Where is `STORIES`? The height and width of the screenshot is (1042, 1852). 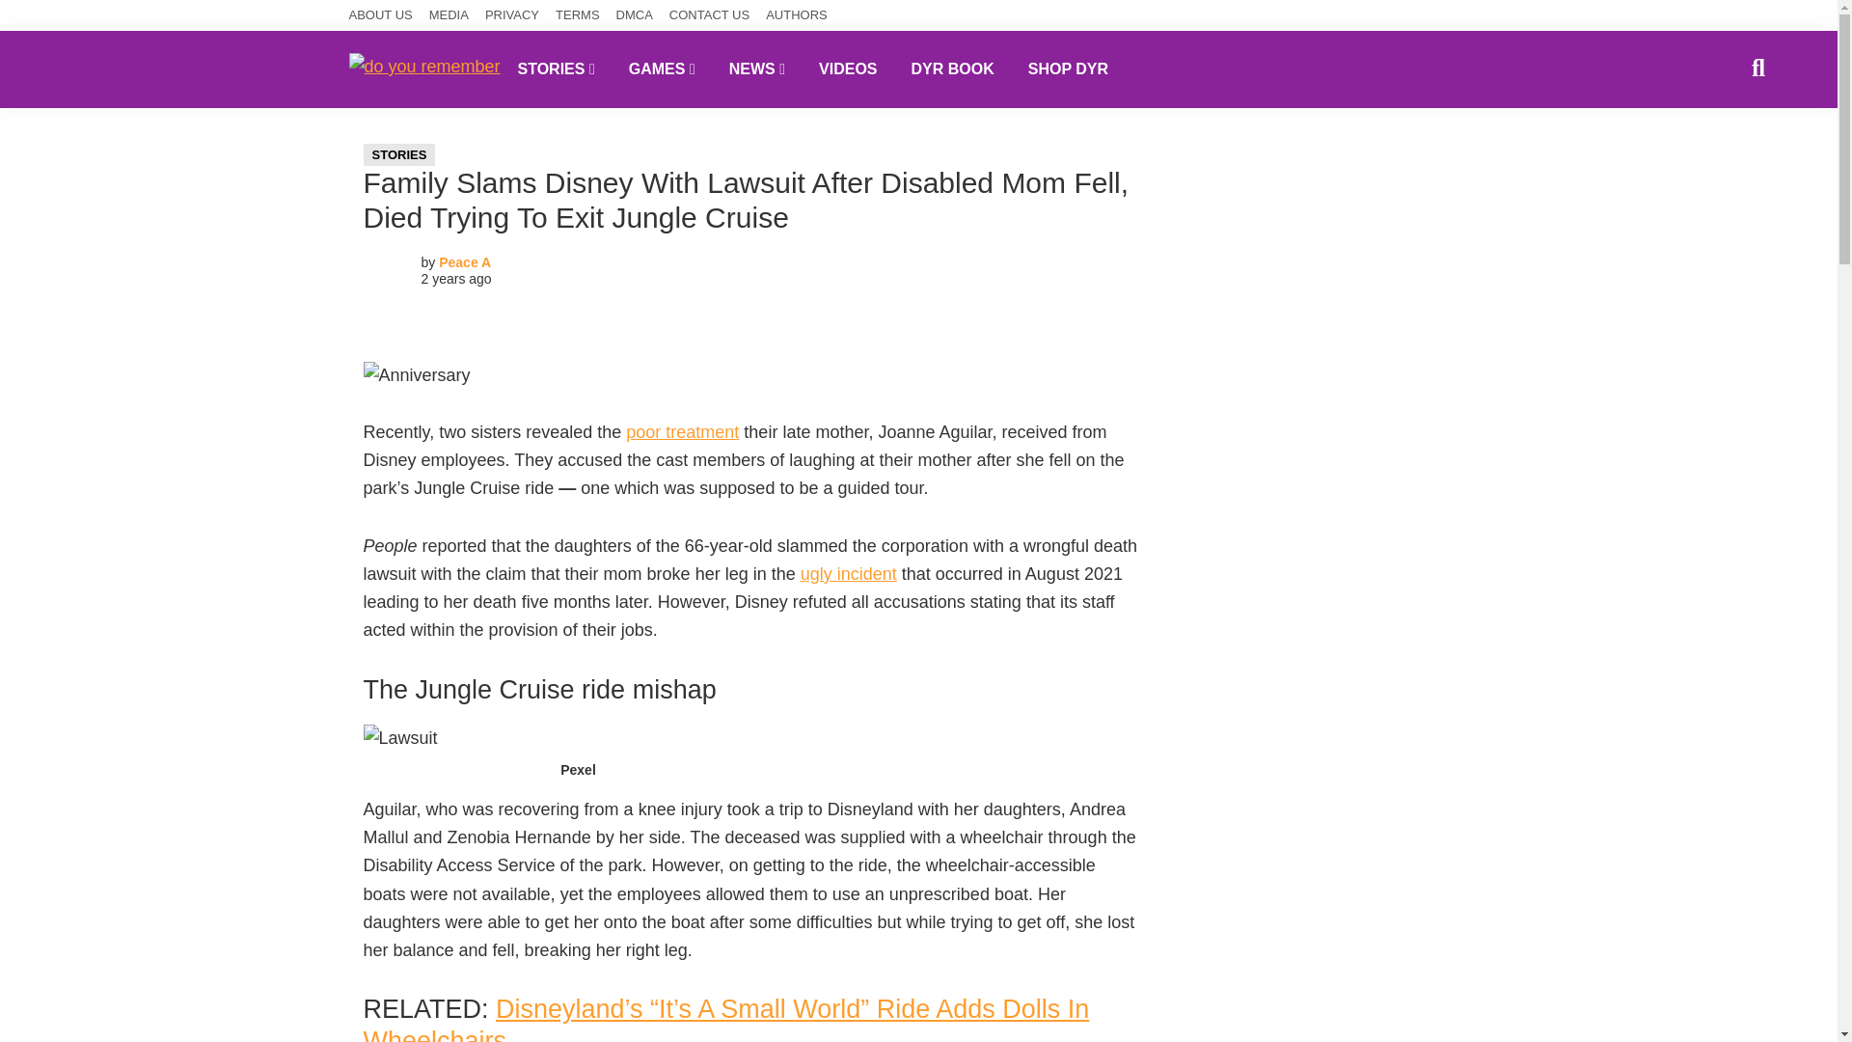
STORIES is located at coordinates (556, 69).